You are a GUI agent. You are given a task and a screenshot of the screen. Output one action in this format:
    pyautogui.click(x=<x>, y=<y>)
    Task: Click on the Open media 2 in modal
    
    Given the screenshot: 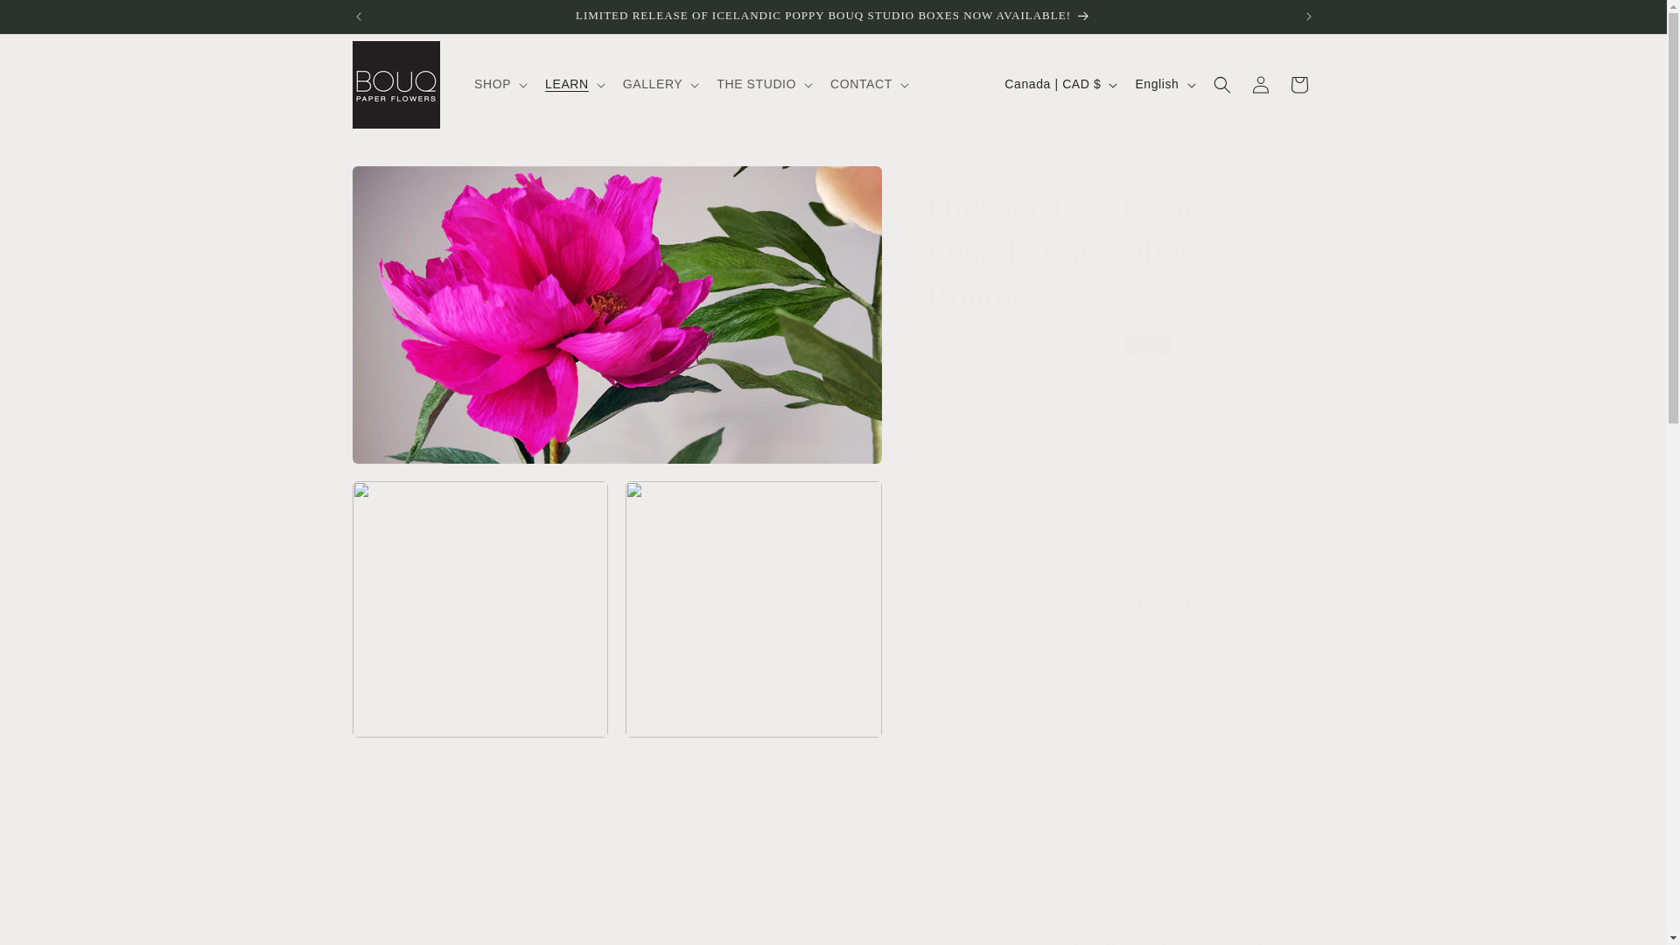 What is the action you would take?
    pyautogui.click(x=479, y=609)
    